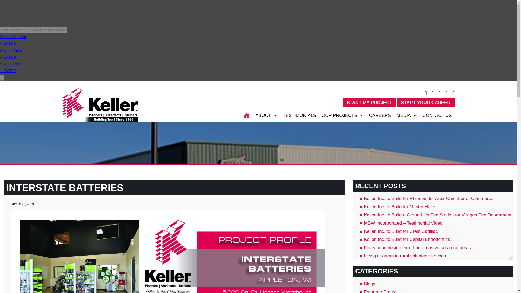 The image size is (521, 293). I want to click on Interstate Batteries, so click(65, 188).